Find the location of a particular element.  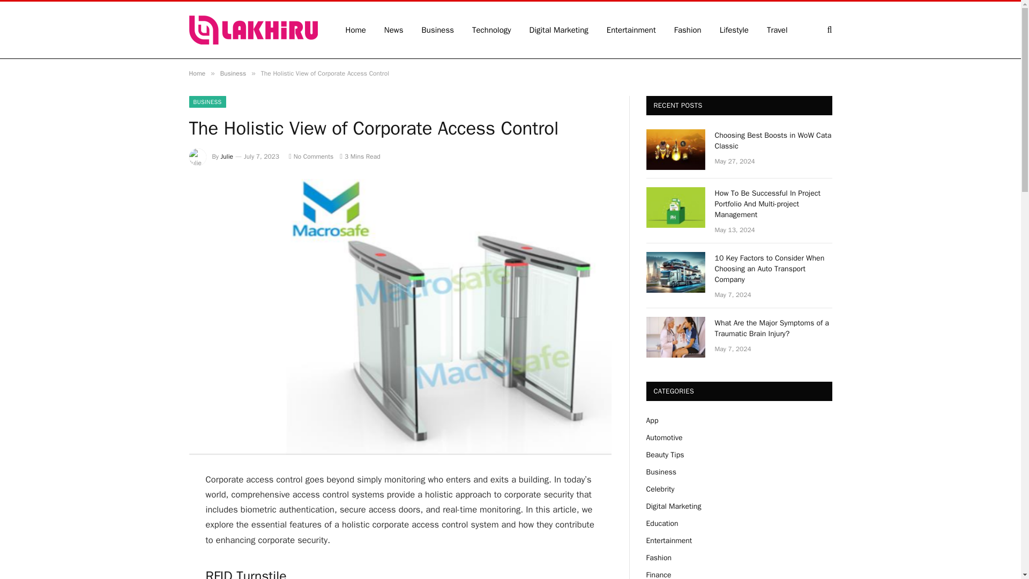

Choosing Best Boosts in WoW Cata Classic is located at coordinates (675, 149).